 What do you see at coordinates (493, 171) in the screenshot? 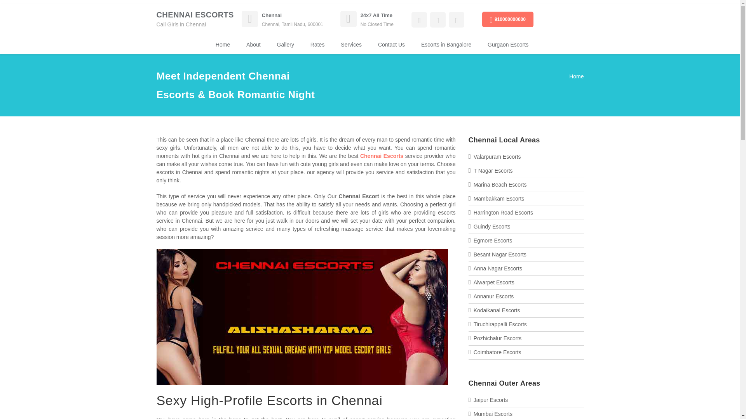
I see `T Nagar Escorts` at bounding box center [493, 171].